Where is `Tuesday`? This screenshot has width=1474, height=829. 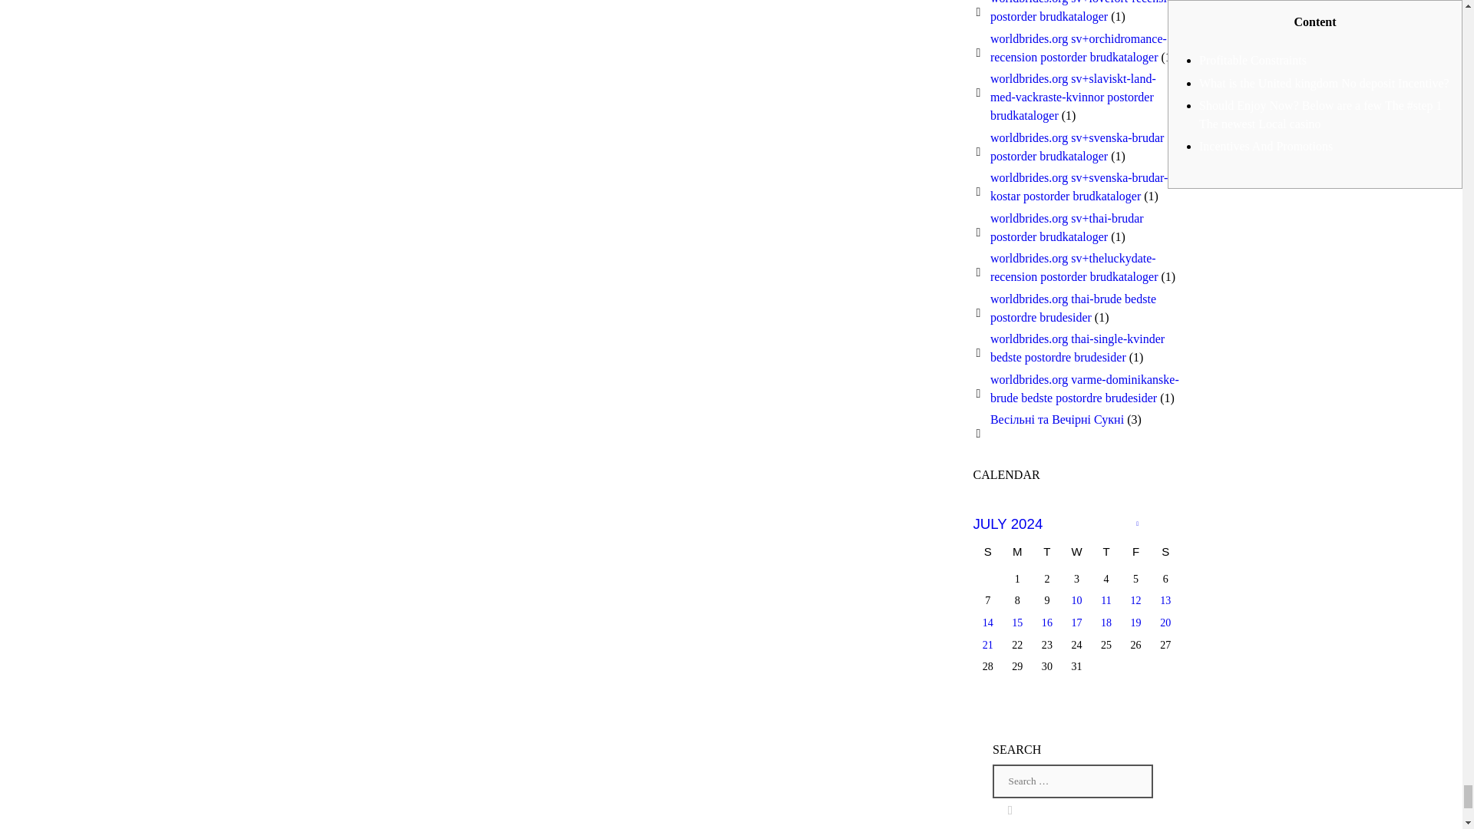 Tuesday is located at coordinates (1047, 553).